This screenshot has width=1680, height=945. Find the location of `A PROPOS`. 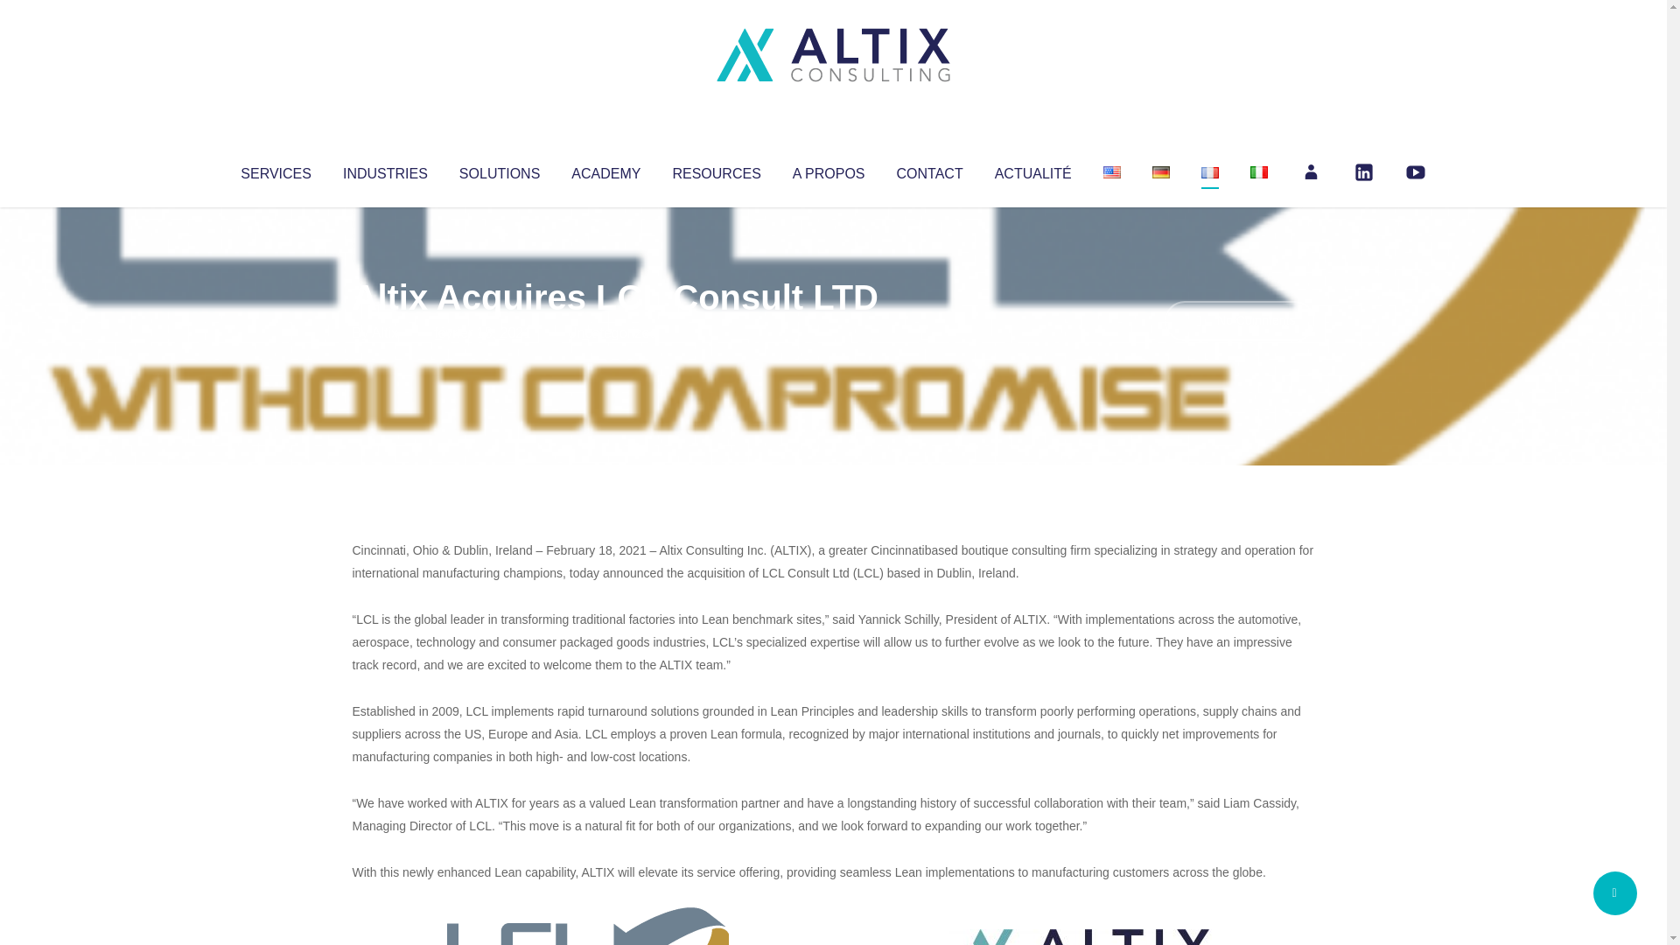

A PROPOS is located at coordinates (829, 170).